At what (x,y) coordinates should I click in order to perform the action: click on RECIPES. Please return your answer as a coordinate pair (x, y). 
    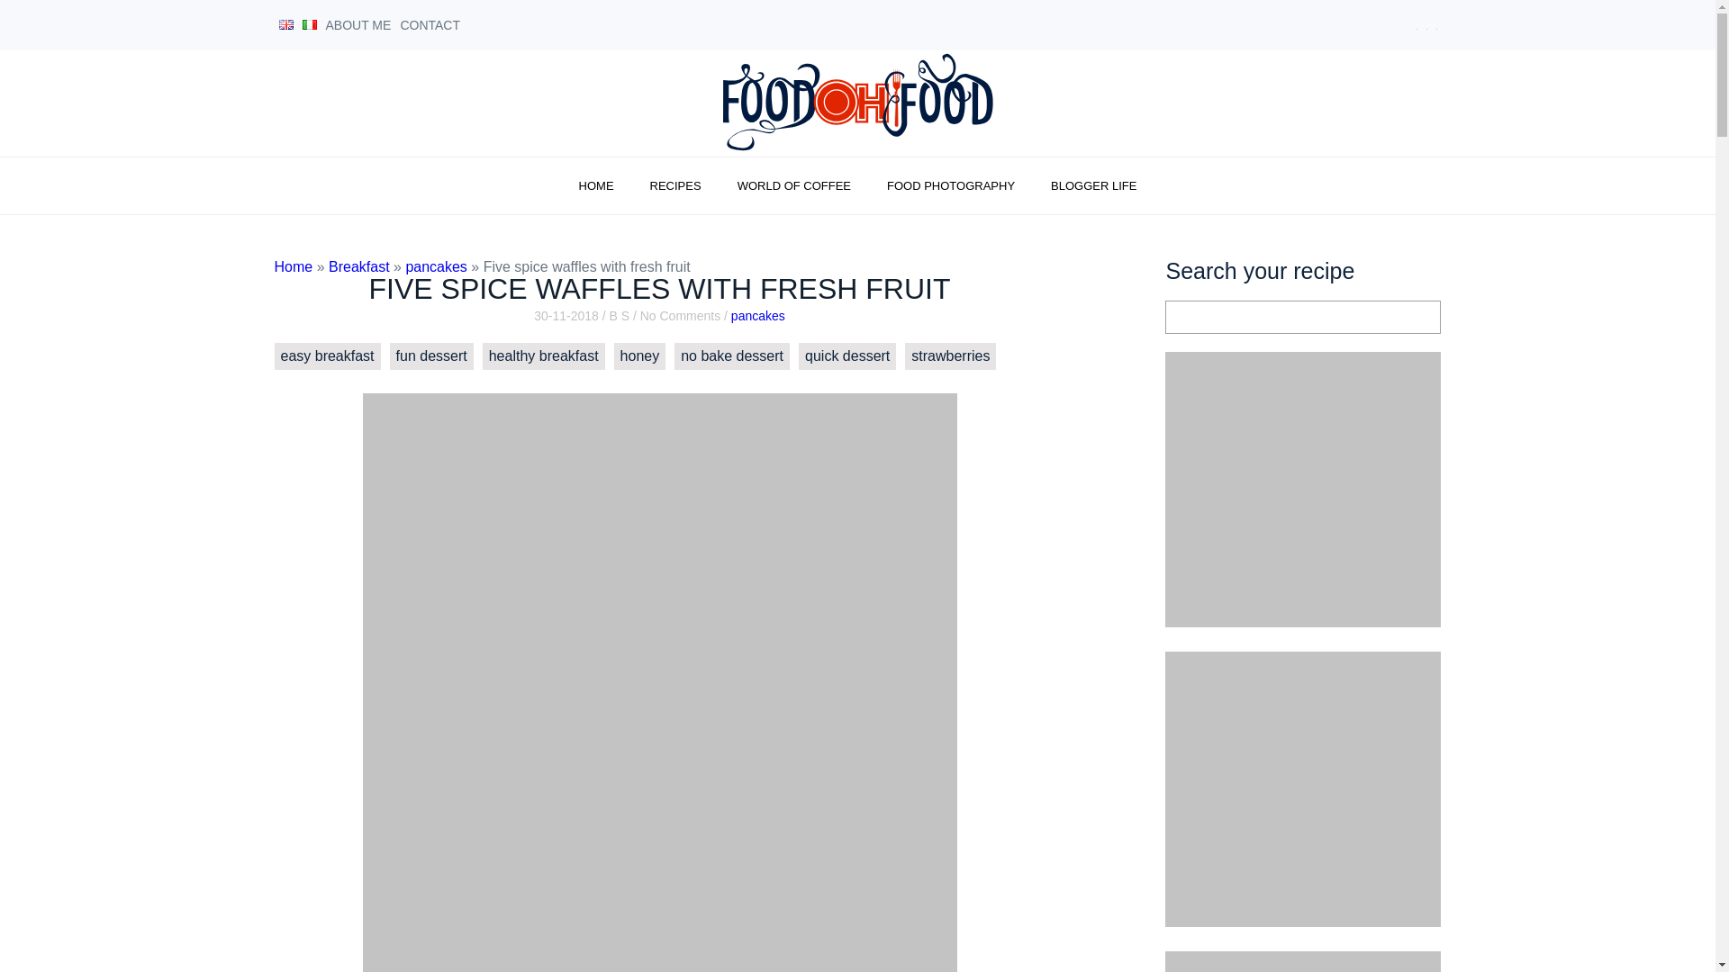
    Looking at the image, I should click on (675, 185).